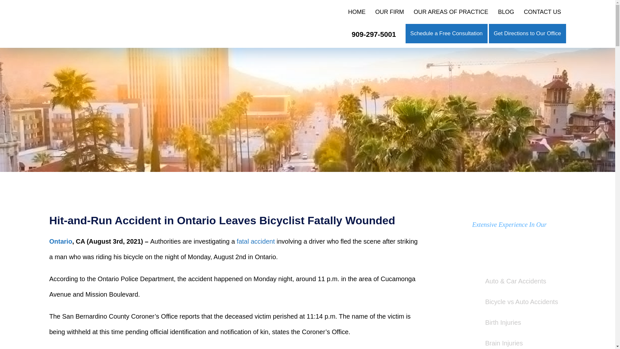 Image resolution: width=620 pixels, height=349 pixels. Describe the element at coordinates (527, 33) in the screenshot. I see `Get Directions to Our Office` at that location.